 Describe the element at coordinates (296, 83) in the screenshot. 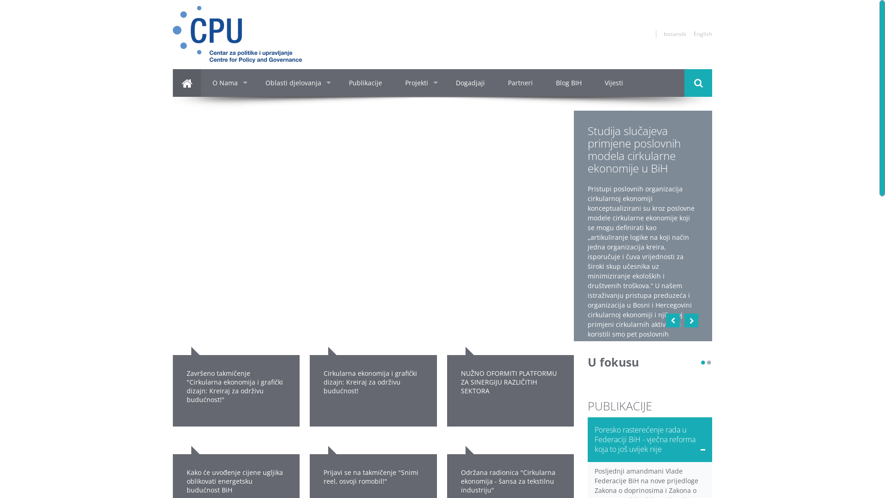

I see `Oblasti djelovanja` at that location.